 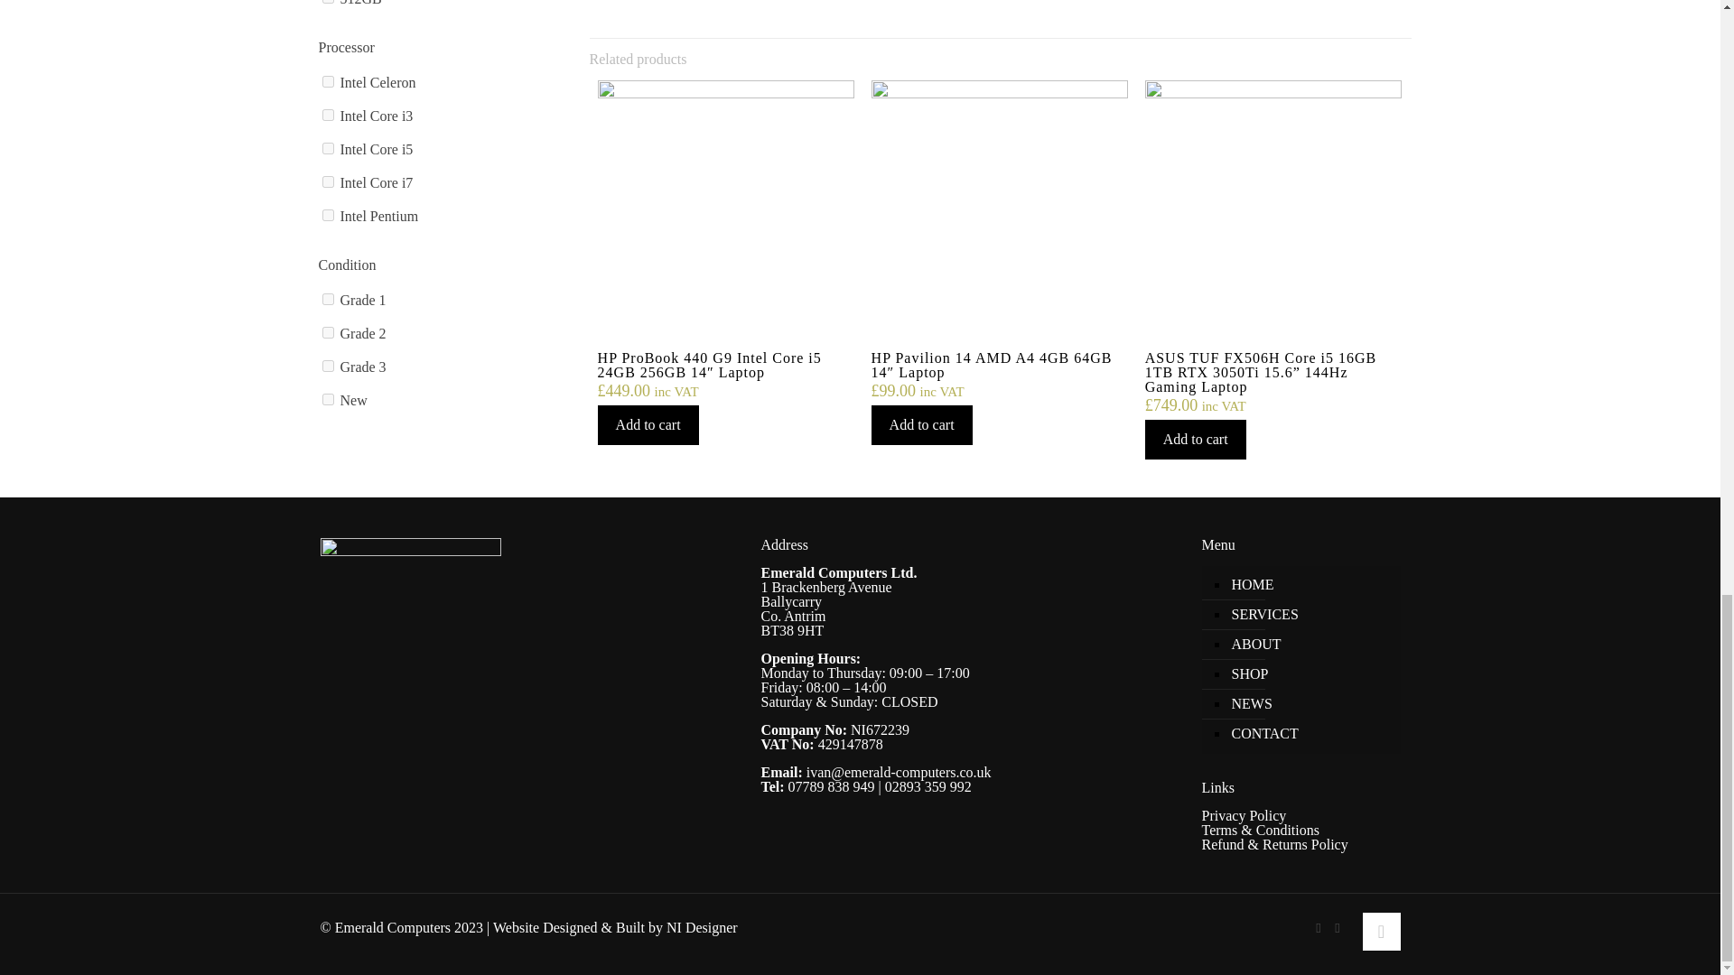 I want to click on Instagram, so click(x=1338, y=927).